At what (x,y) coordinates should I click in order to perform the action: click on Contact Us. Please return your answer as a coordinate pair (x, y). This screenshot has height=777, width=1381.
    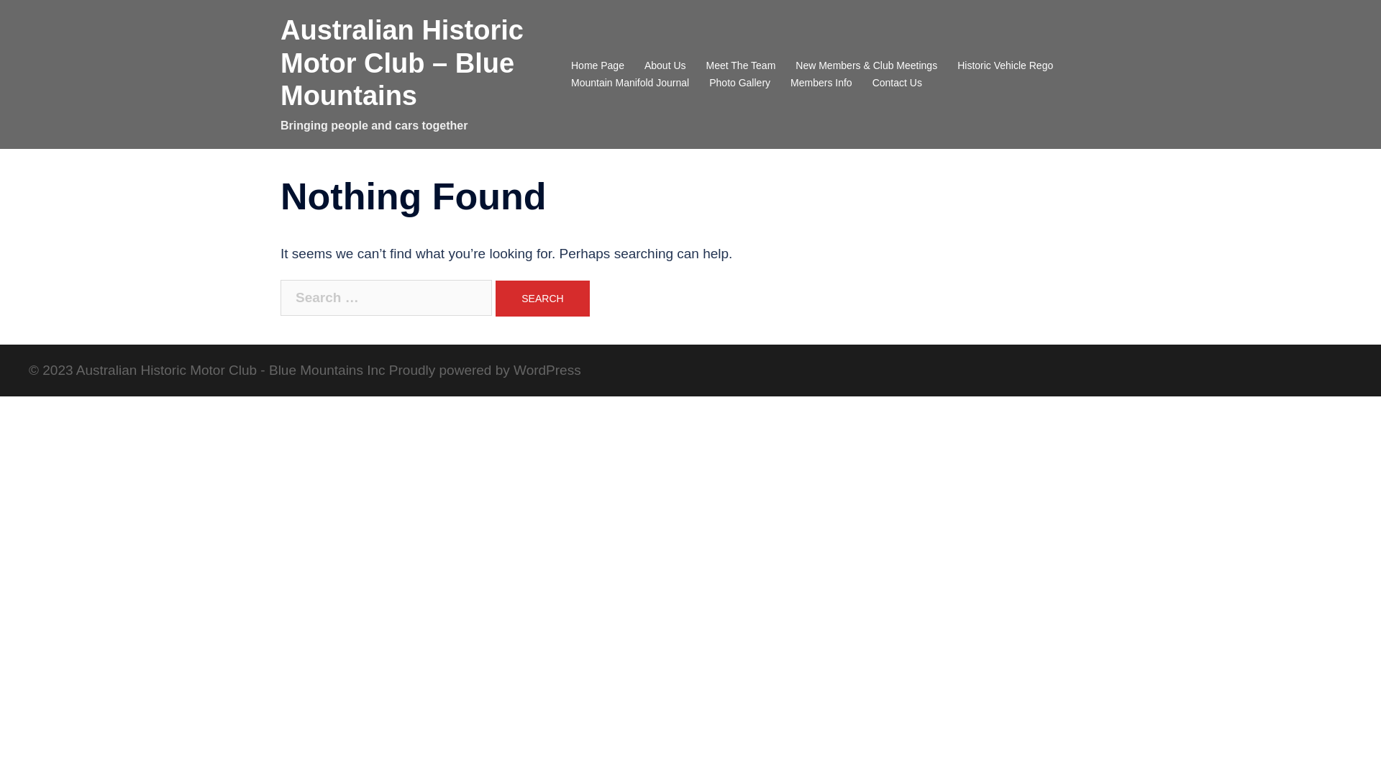
    Looking at the image, I should click on (898, 83).